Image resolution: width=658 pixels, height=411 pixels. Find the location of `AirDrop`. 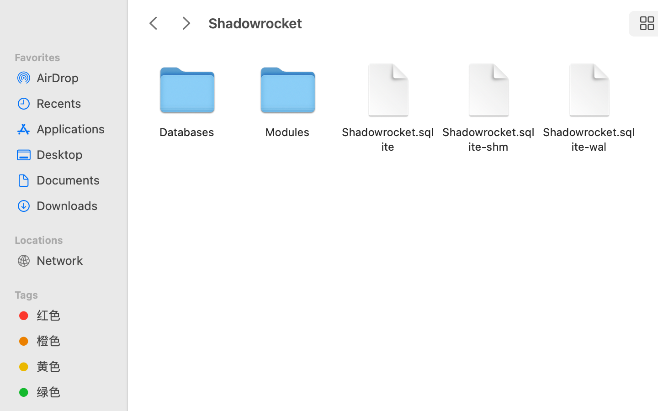

AirDrop is located at coordinates (74, 78).